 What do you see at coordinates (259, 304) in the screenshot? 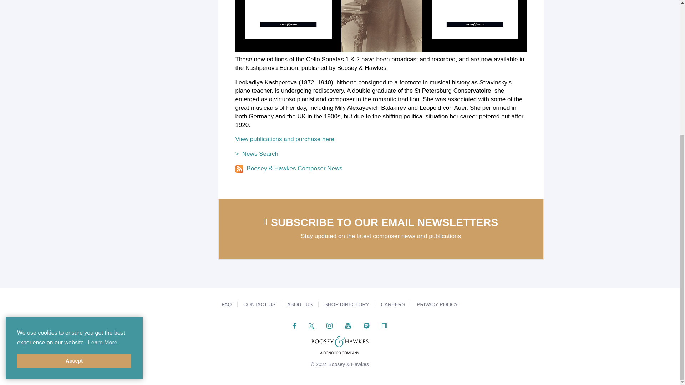
I see `Email us` at bounding box center [259, 304].